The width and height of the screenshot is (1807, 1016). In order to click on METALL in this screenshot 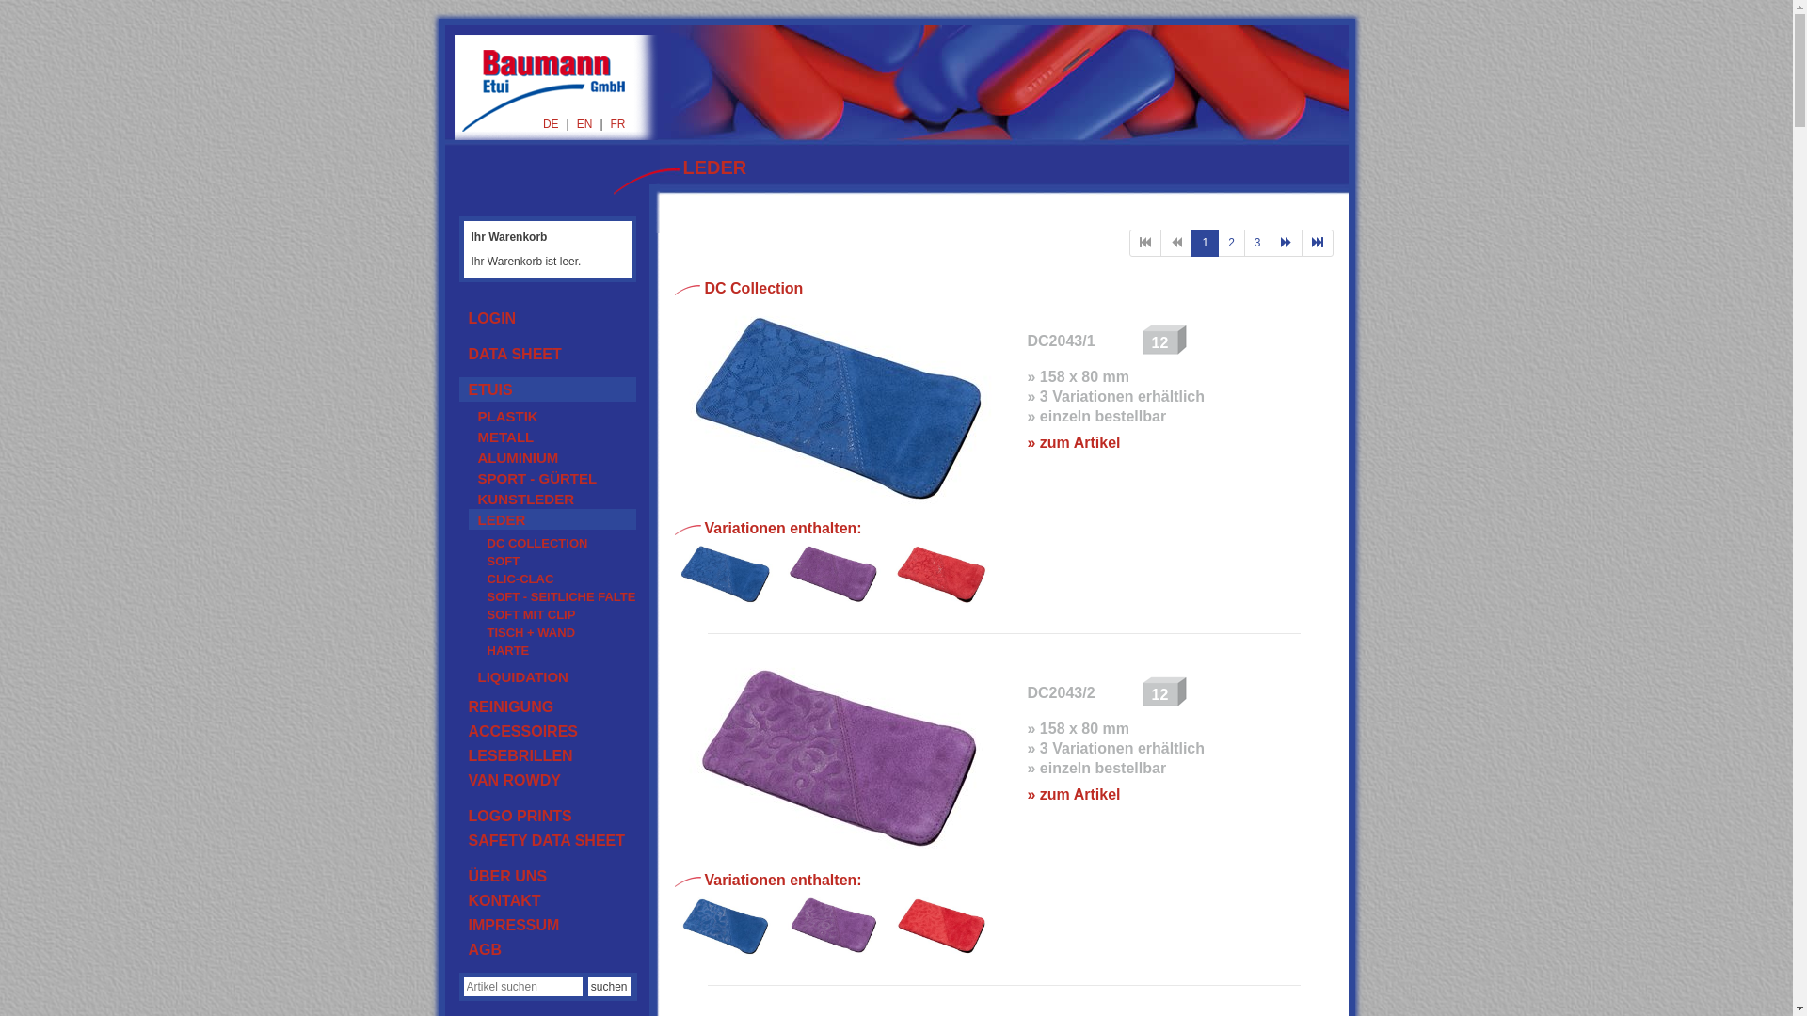, I will do `click(552, 437)`.